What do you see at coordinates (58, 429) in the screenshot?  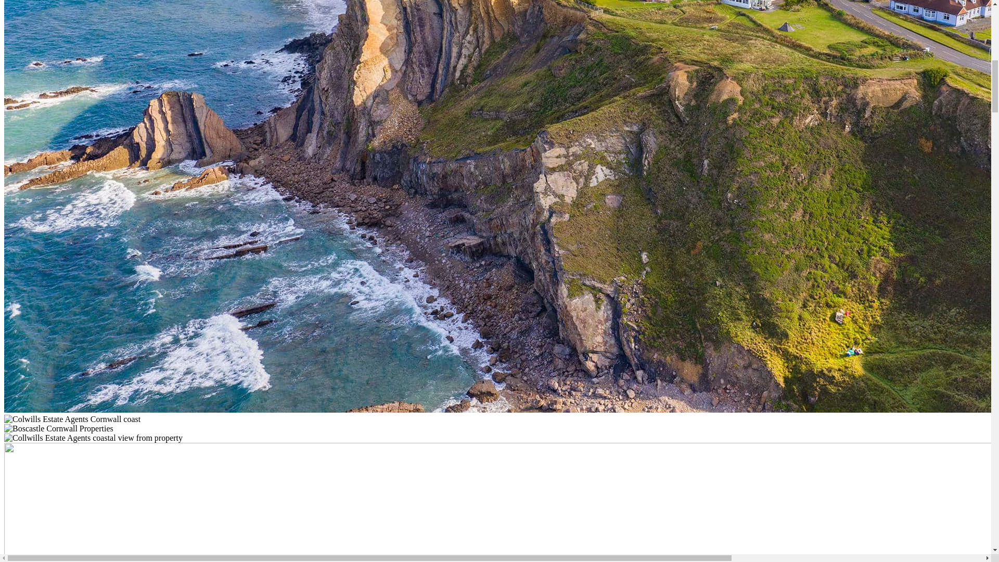 I see `colwills-home-hero-2` at bounding box center [58, 429].